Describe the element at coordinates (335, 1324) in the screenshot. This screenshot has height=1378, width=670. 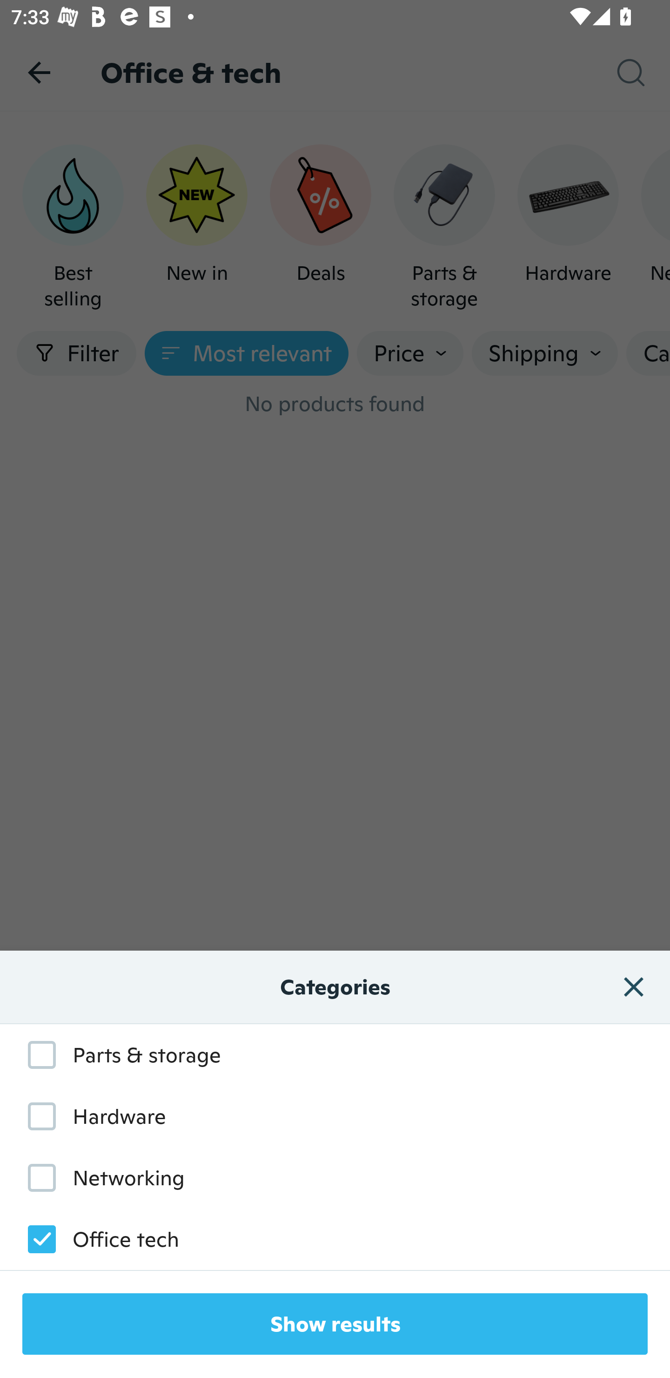
I see `Show results` at that location.